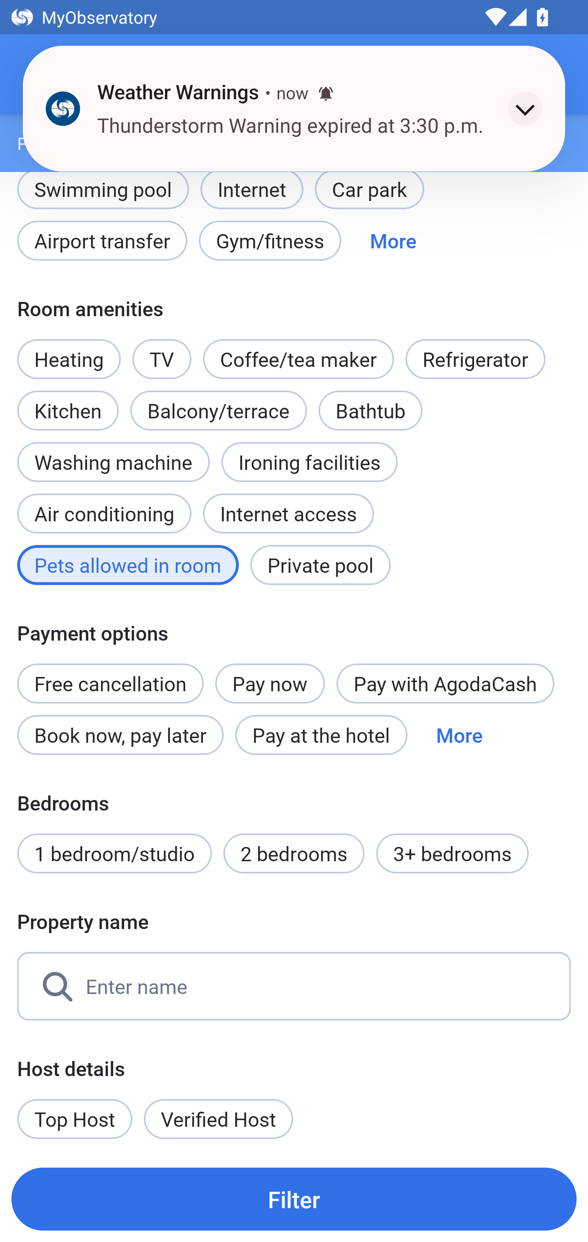 This screenshot has height=1242, width=588. What do you see at coordinates (218, 1119) in the screenshot?
I see `Verified Host` at bounding box center [218, 1119].